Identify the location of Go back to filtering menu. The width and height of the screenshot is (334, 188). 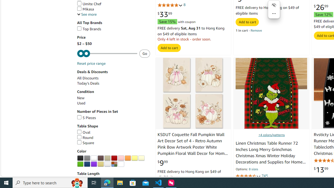
(22, 174).